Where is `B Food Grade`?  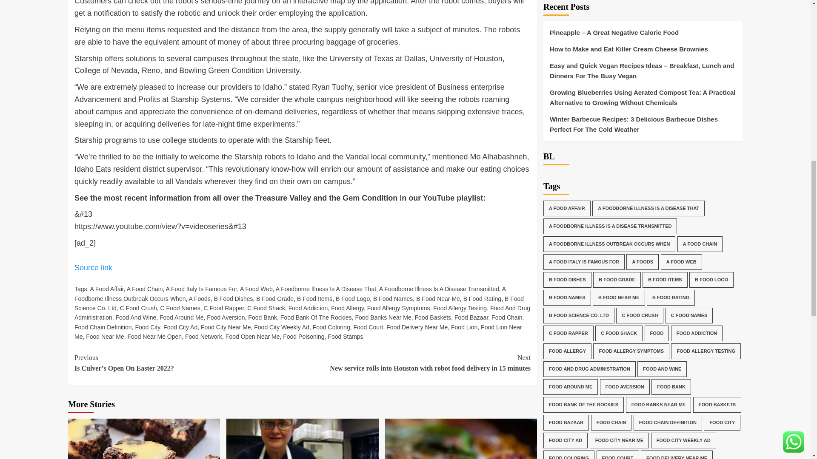
B Food Grade is located at coordinates (275, 298).